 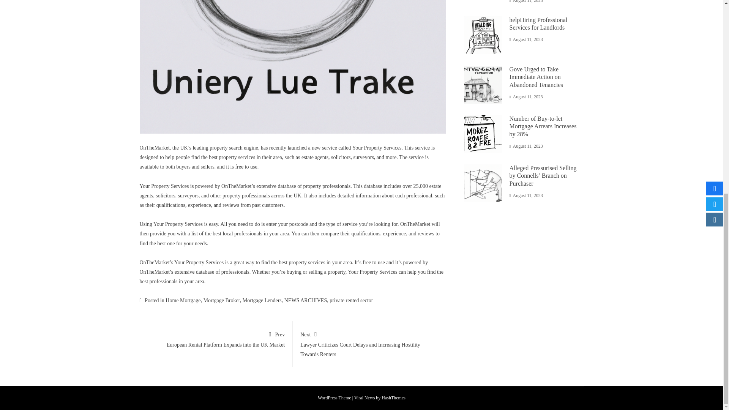 I want to click on Mortgage Broker, so click(x=538, y=24).